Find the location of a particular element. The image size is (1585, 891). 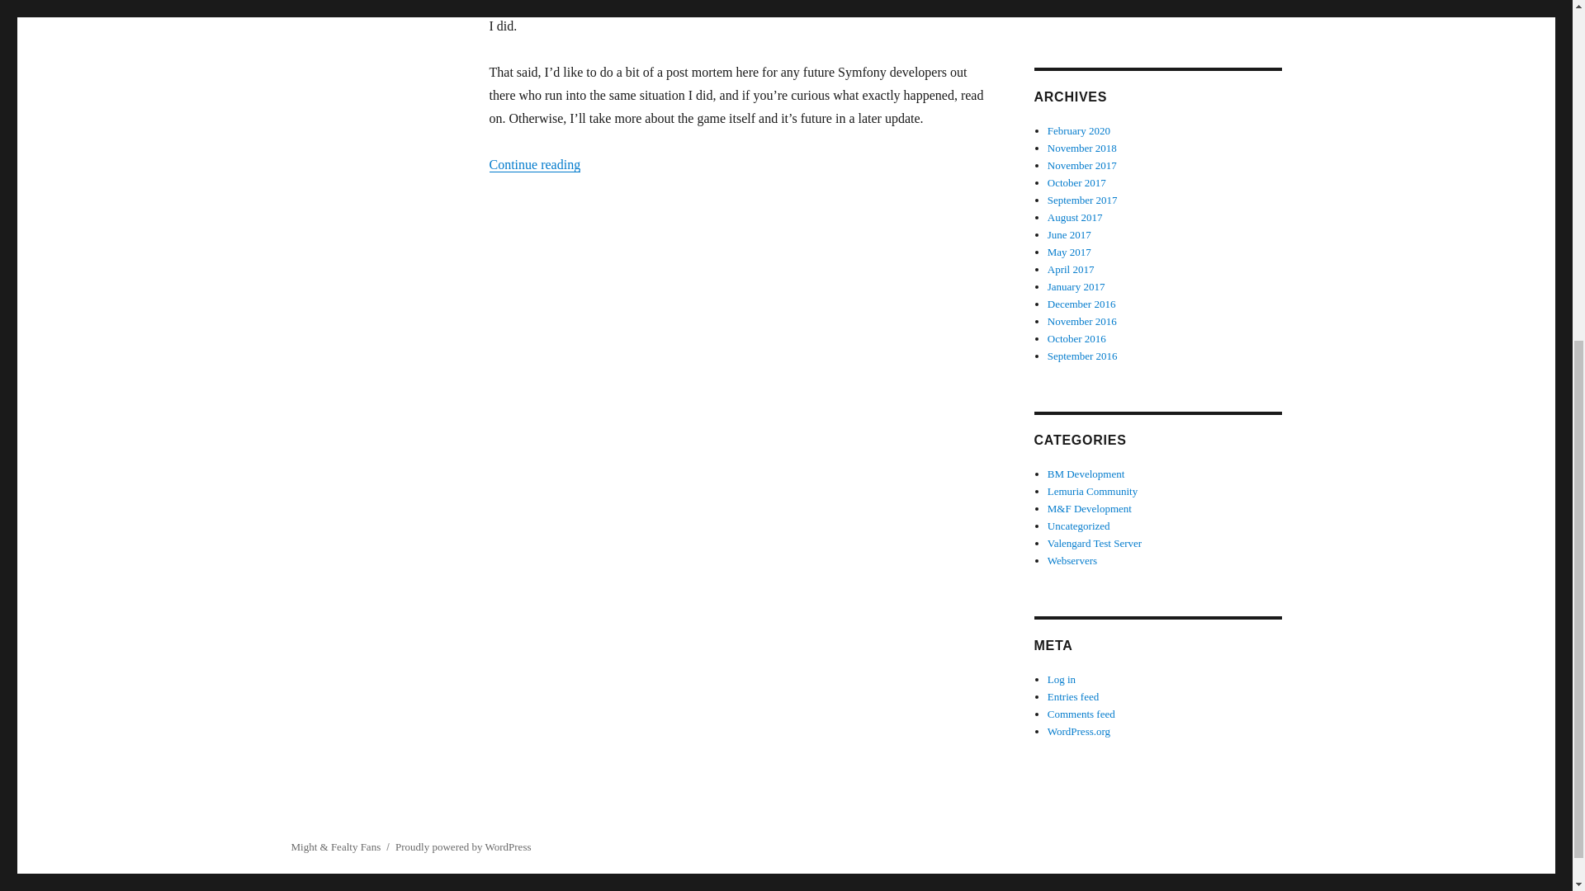

December 2016 is located at coordinates (1081, 304).